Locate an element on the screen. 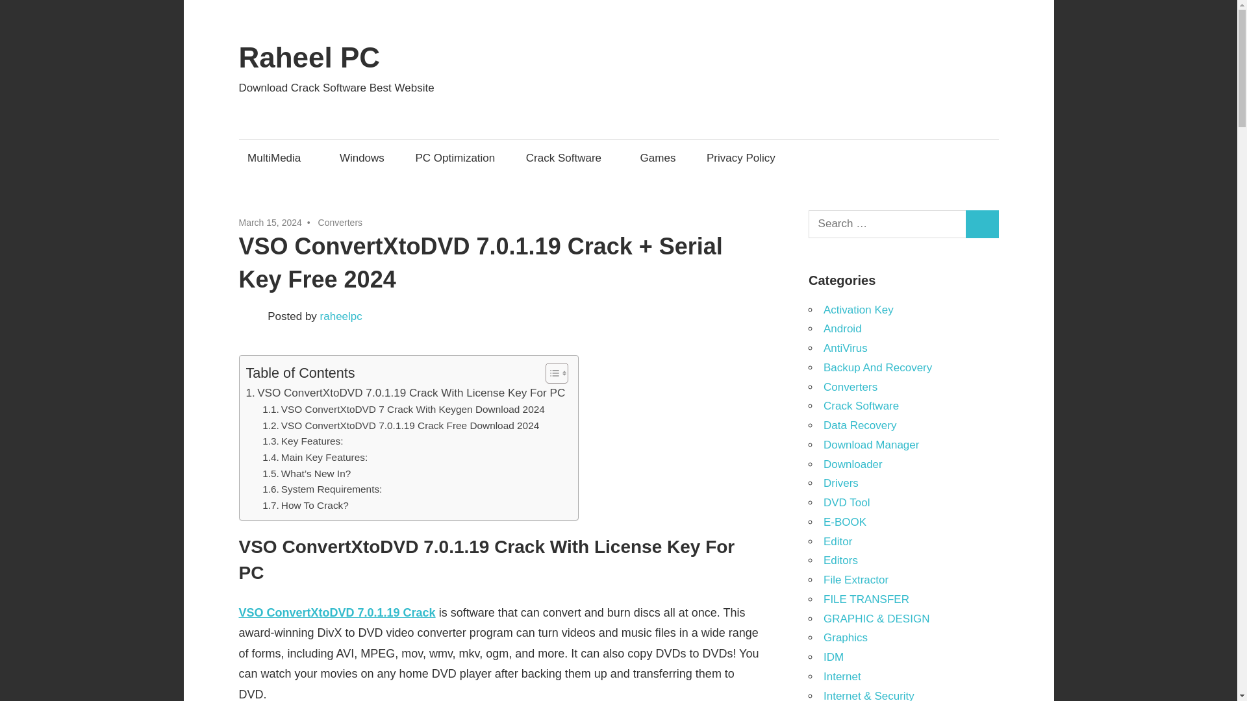 This screenshot has width=1247, height=701. March 15, 2024 is located at coordinates (270, 222).